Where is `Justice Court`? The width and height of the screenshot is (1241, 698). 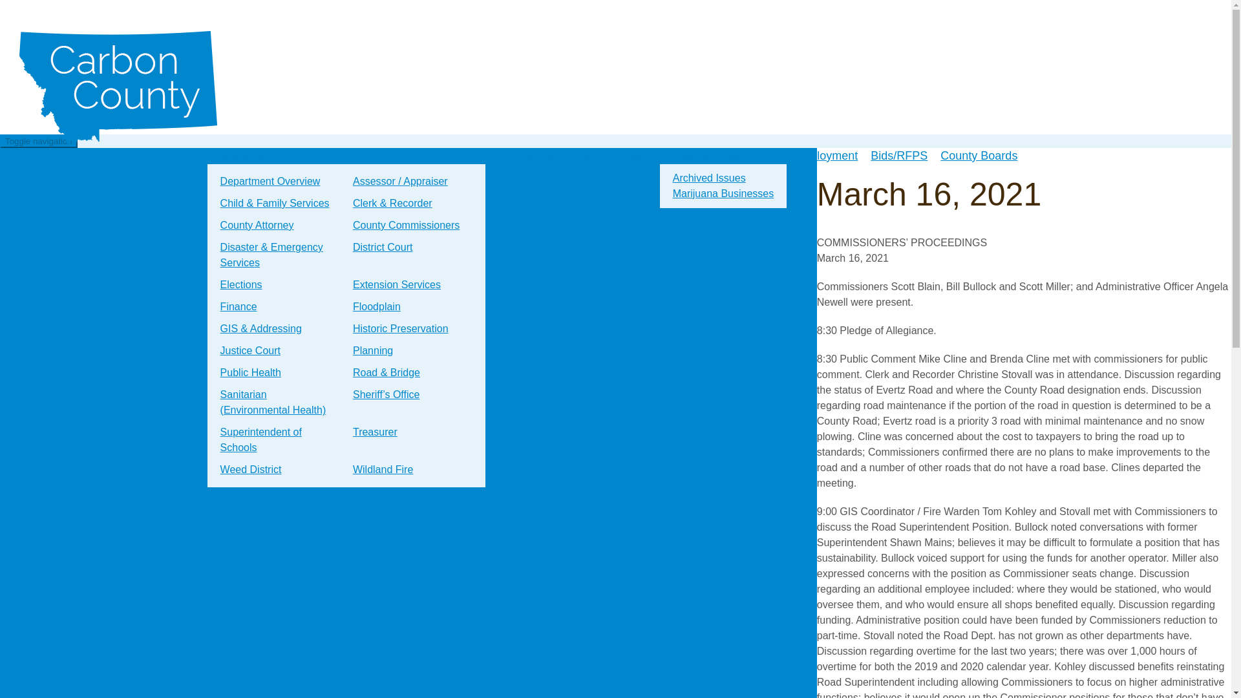 Justice Court is located at coordinates (249, 350).